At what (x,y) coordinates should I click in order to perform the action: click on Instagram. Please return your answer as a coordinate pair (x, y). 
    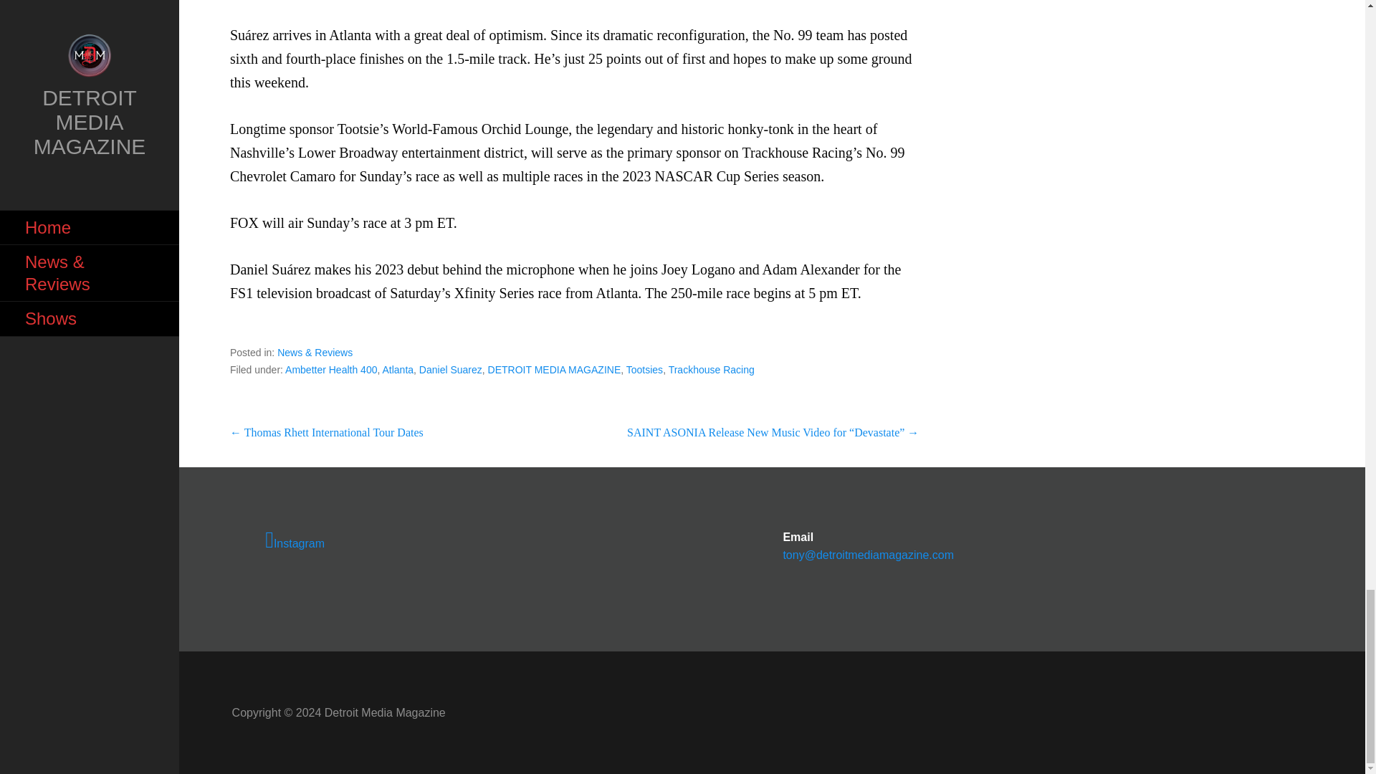
    Looking at the image, I should click on (492, 540).